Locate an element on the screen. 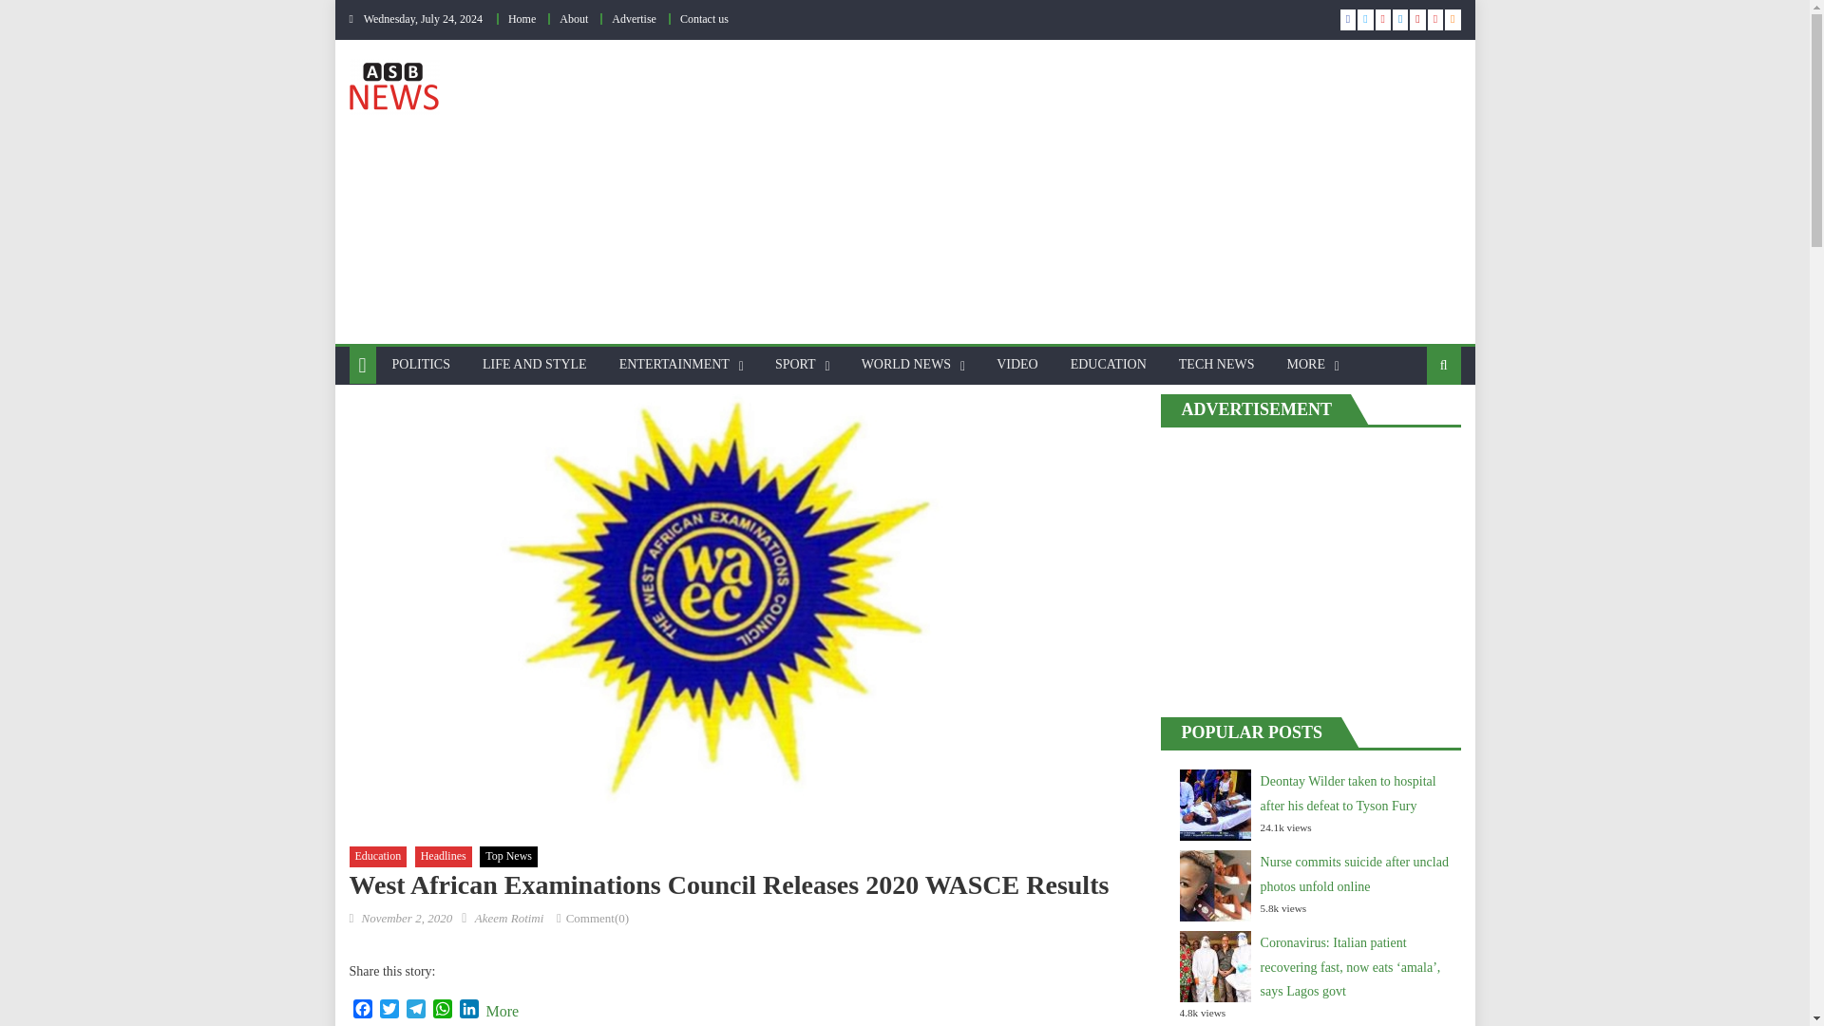 This screenshot has width=1824, height=1026. VIDEO is located at coordinates (1016, 365).